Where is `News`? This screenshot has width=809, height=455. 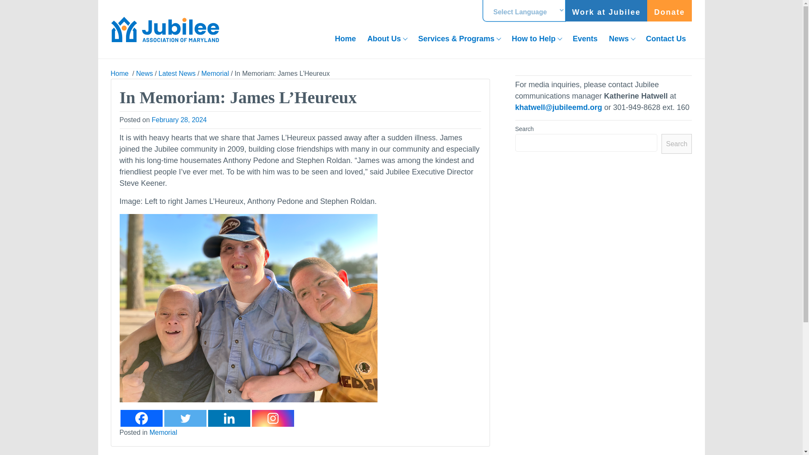
News is located at coordinates (144, 73).